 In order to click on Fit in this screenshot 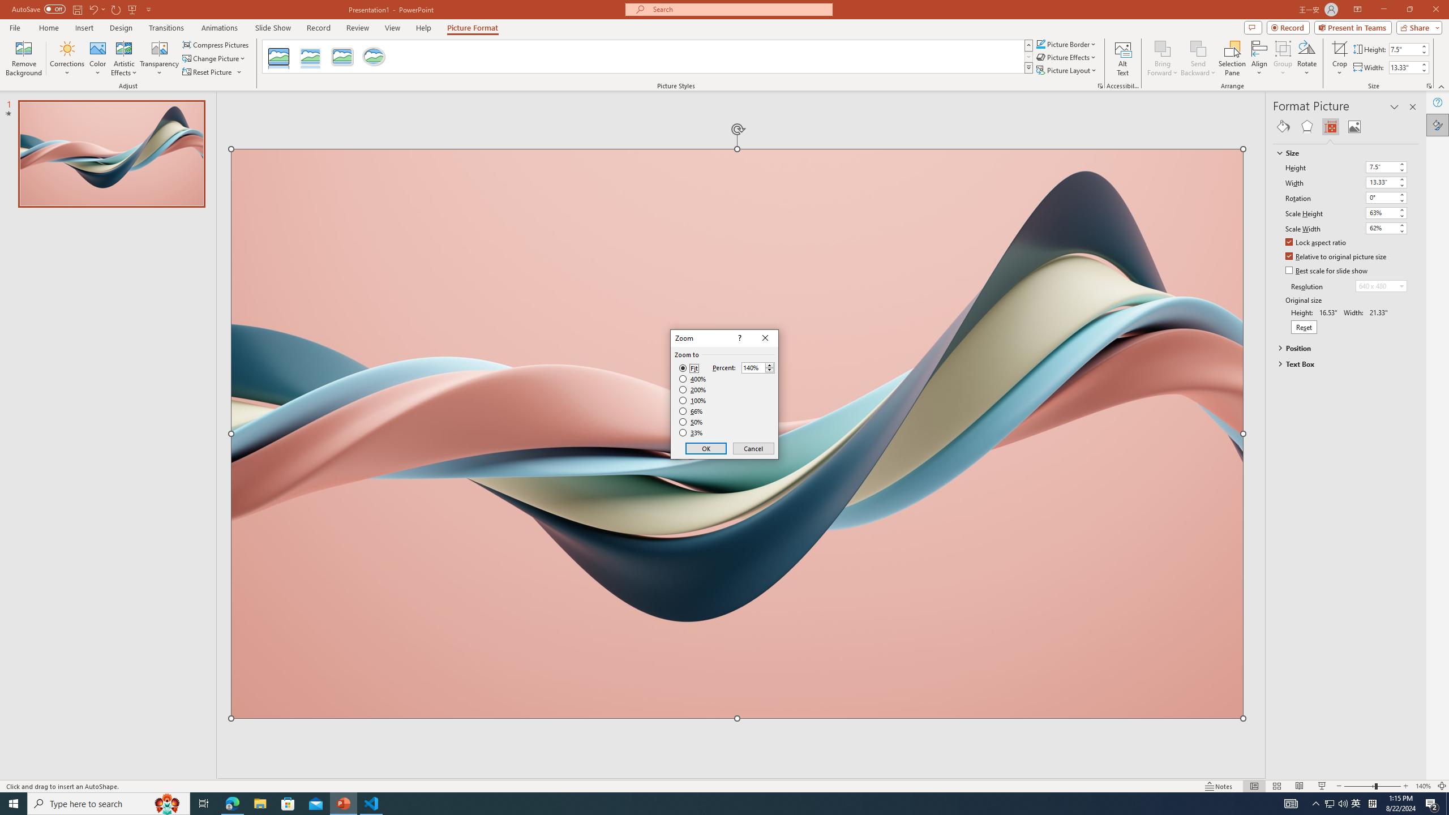, I will do `click(688, 368)`.